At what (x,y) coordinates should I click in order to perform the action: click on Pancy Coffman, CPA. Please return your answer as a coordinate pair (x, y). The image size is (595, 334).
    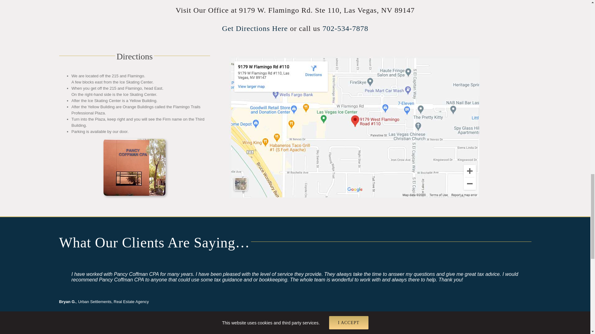
    Looking at the image, I should click on (134, 141).